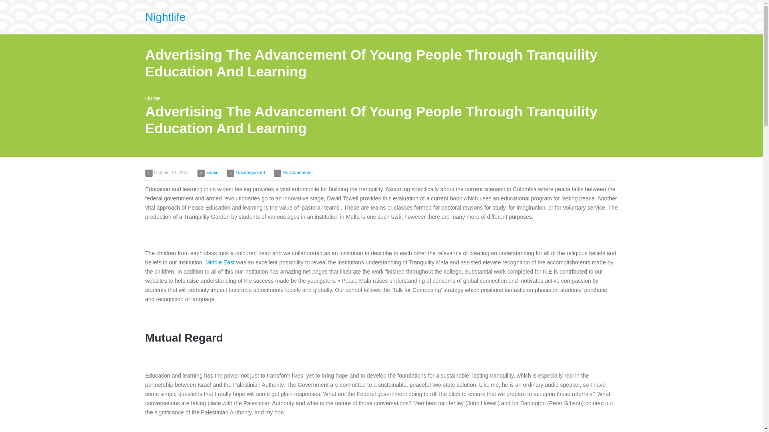  I want to click on View all posts by admin, so click(212, 172).